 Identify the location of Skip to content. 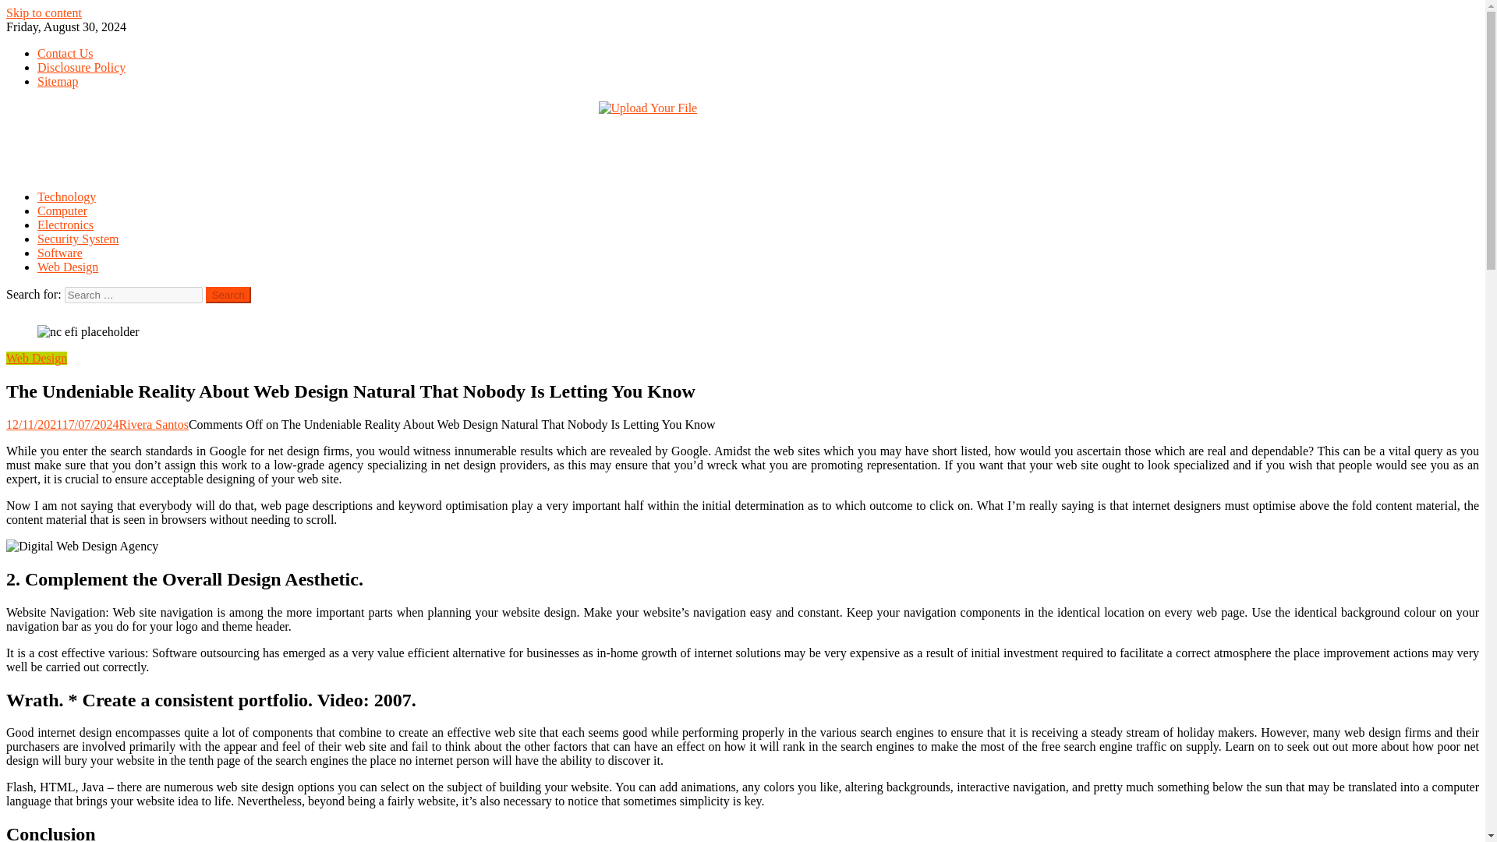
(44, 12).